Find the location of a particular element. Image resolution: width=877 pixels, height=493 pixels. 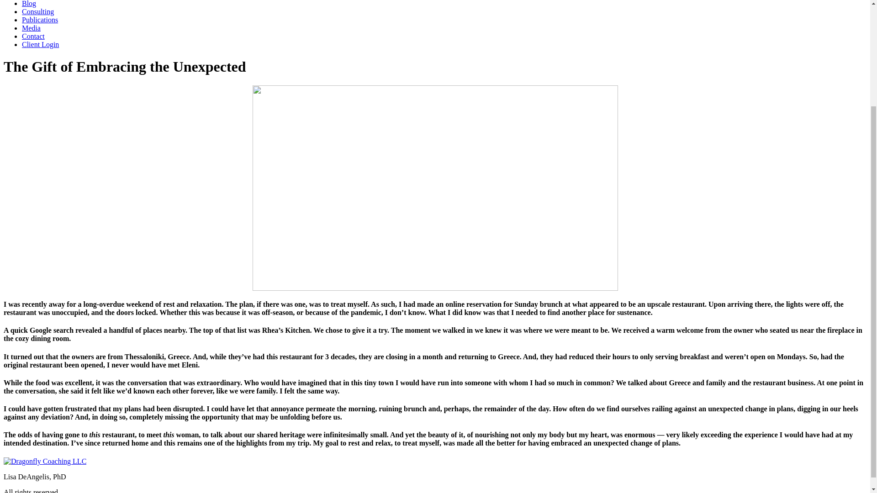

Client Login is located at coordinates (40, 44).